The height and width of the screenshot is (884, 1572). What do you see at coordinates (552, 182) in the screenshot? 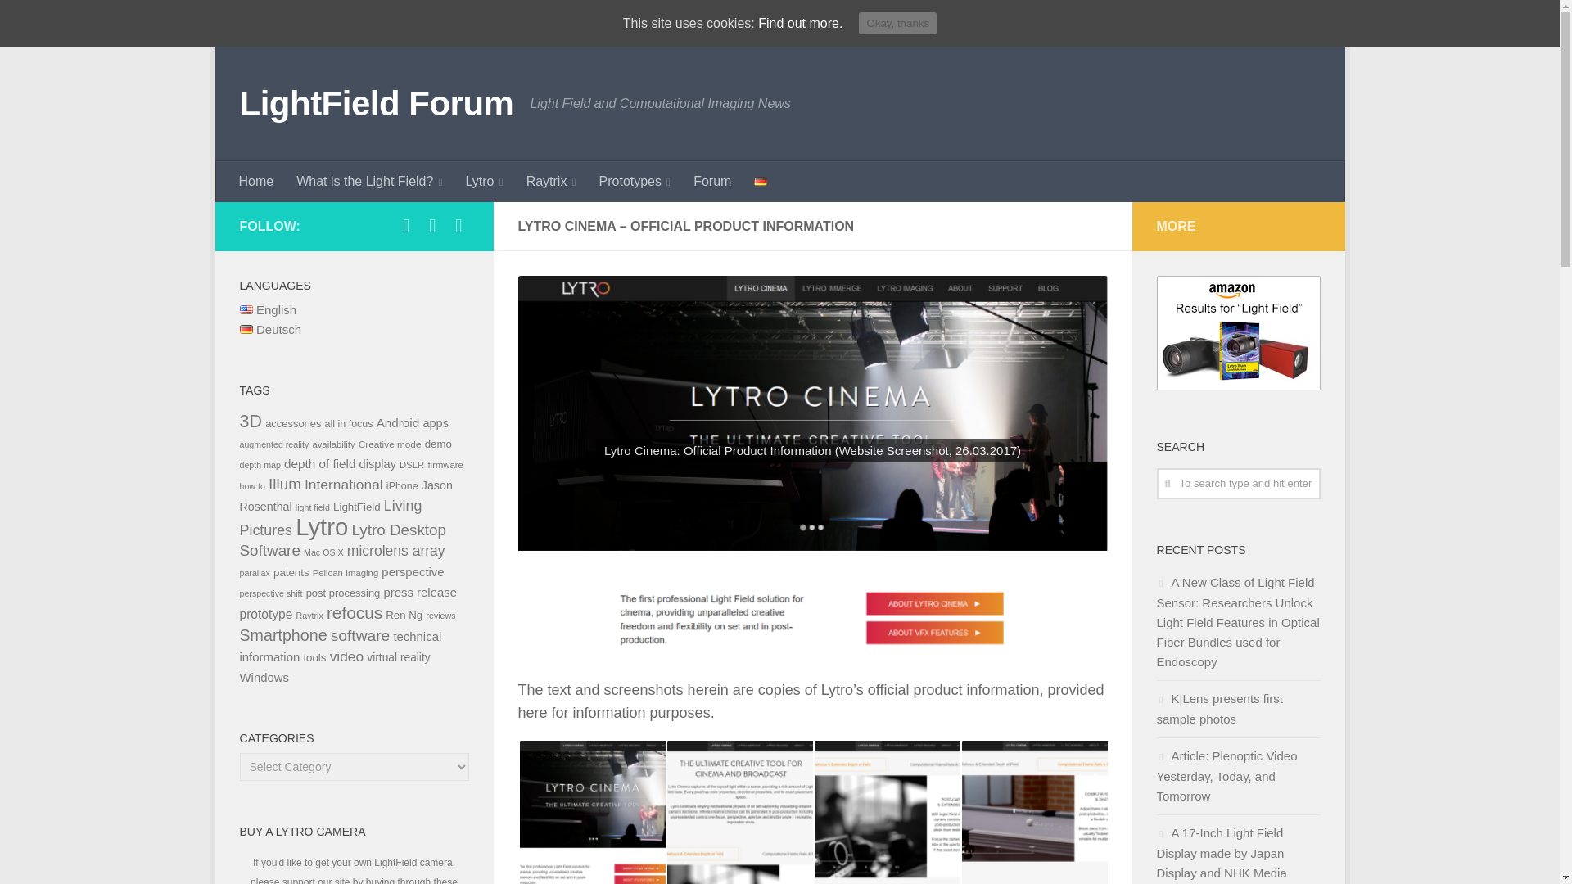
I see `Raytrix` at bounding box center [552, 182].